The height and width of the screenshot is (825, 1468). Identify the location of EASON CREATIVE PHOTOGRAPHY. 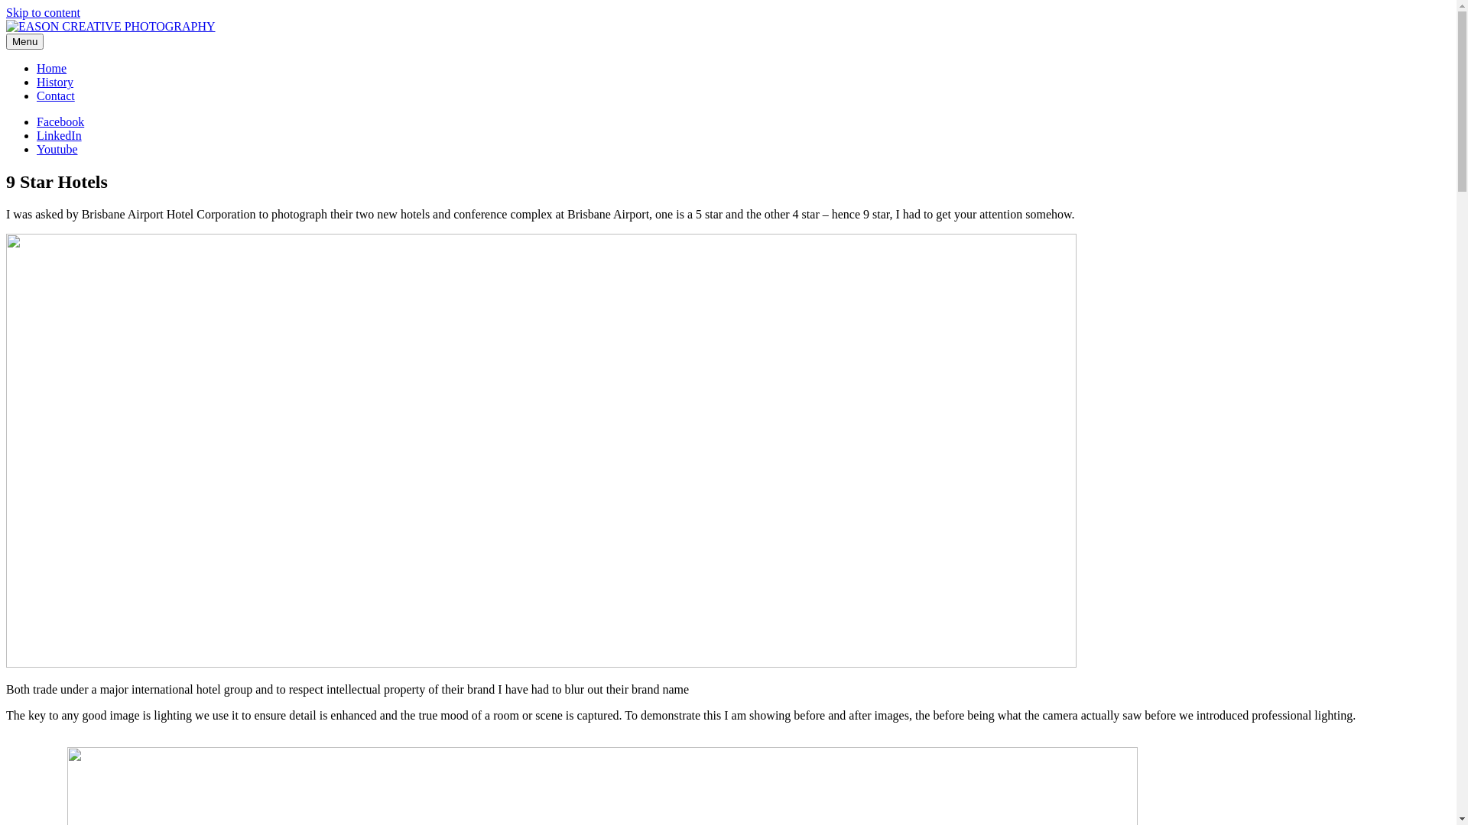
(105, 52).